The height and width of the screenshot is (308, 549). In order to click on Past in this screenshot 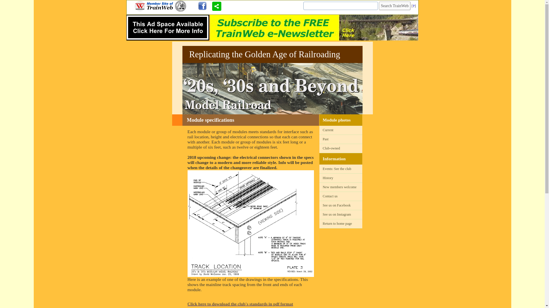, I will do `click(340, 139)`.